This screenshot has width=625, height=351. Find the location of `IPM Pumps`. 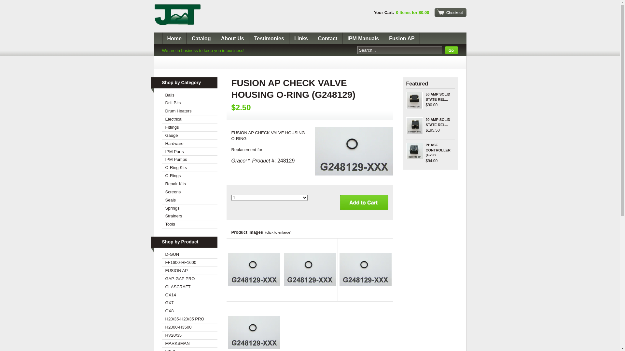

IPM Pumps is located at coordinates (190, 160).